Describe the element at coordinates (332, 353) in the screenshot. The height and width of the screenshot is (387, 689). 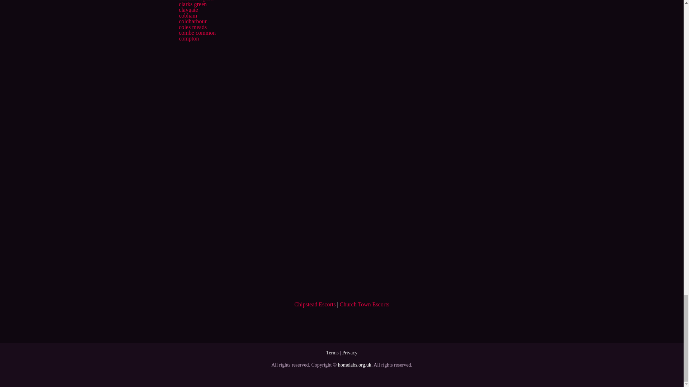
I see `Terms` at that location.